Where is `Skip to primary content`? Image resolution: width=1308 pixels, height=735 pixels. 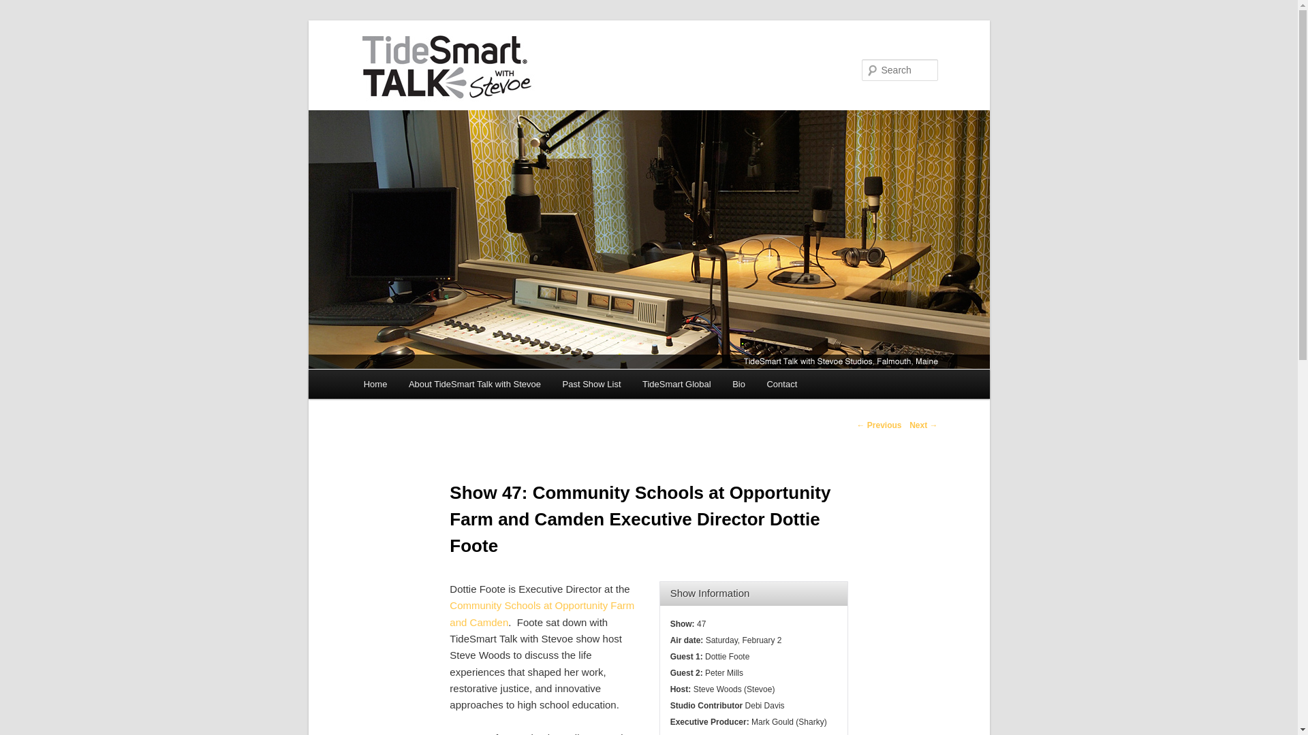
Skip to primary content is located at coordinates (424, 387).